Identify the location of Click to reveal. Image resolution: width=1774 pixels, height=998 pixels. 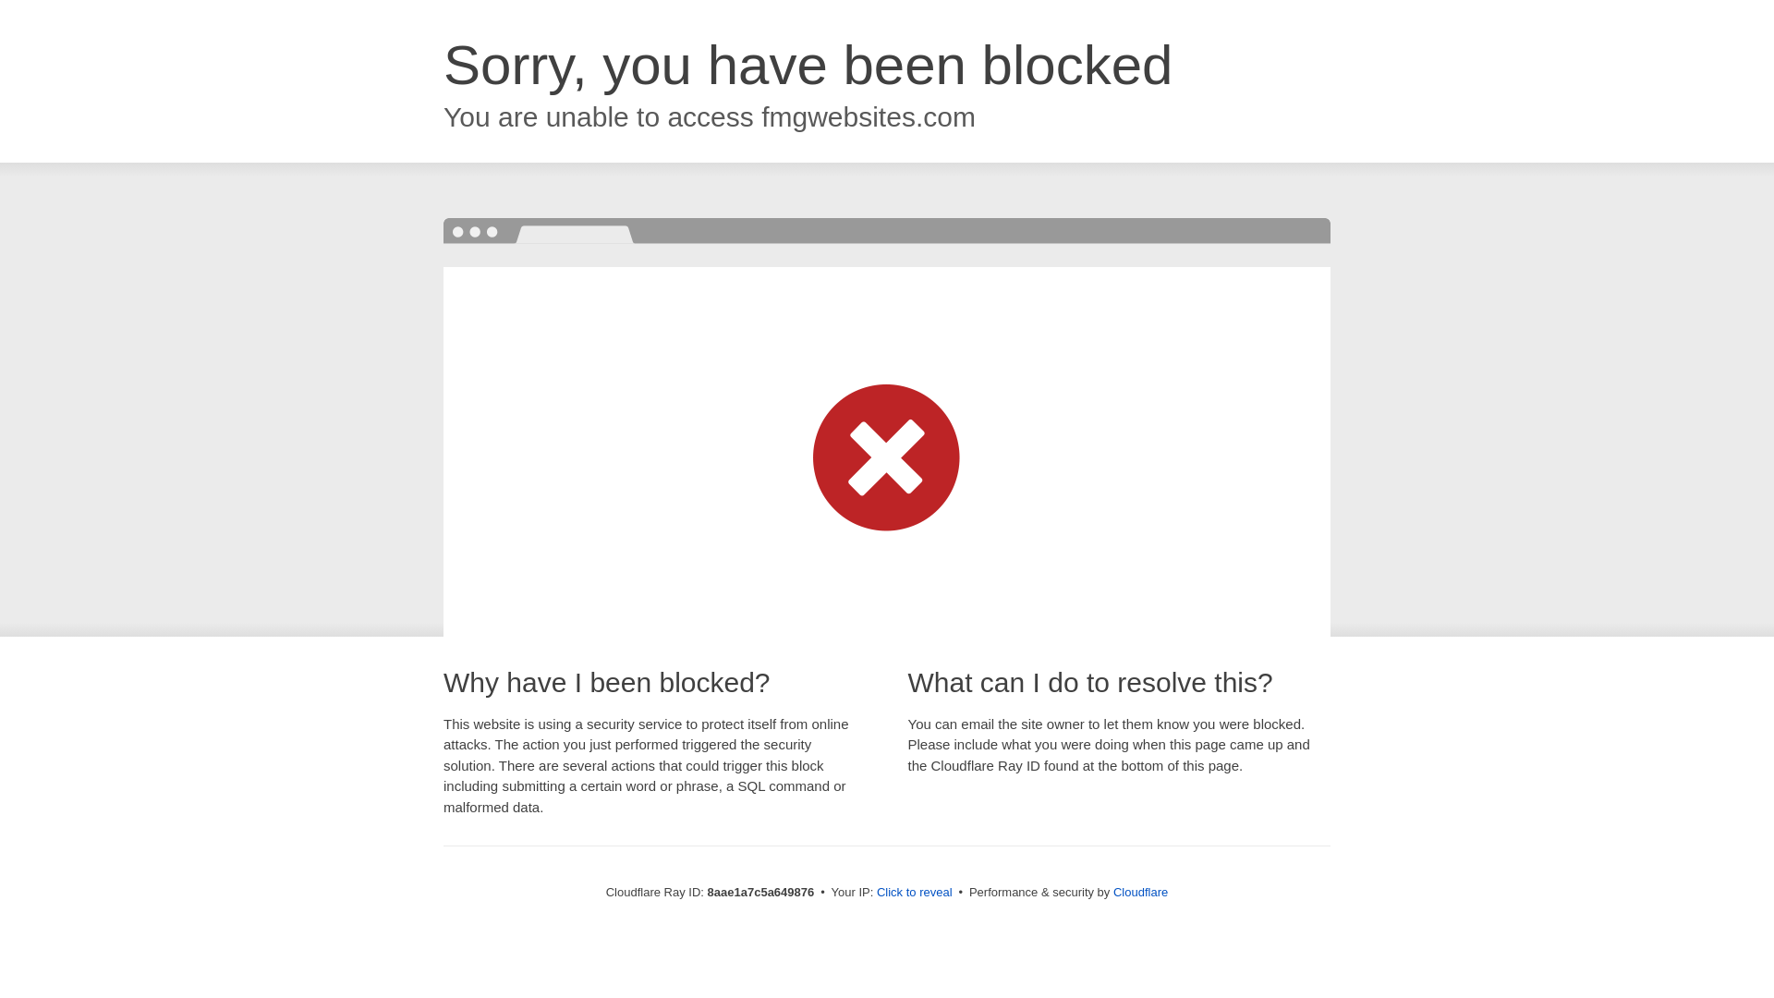
(915, 893).